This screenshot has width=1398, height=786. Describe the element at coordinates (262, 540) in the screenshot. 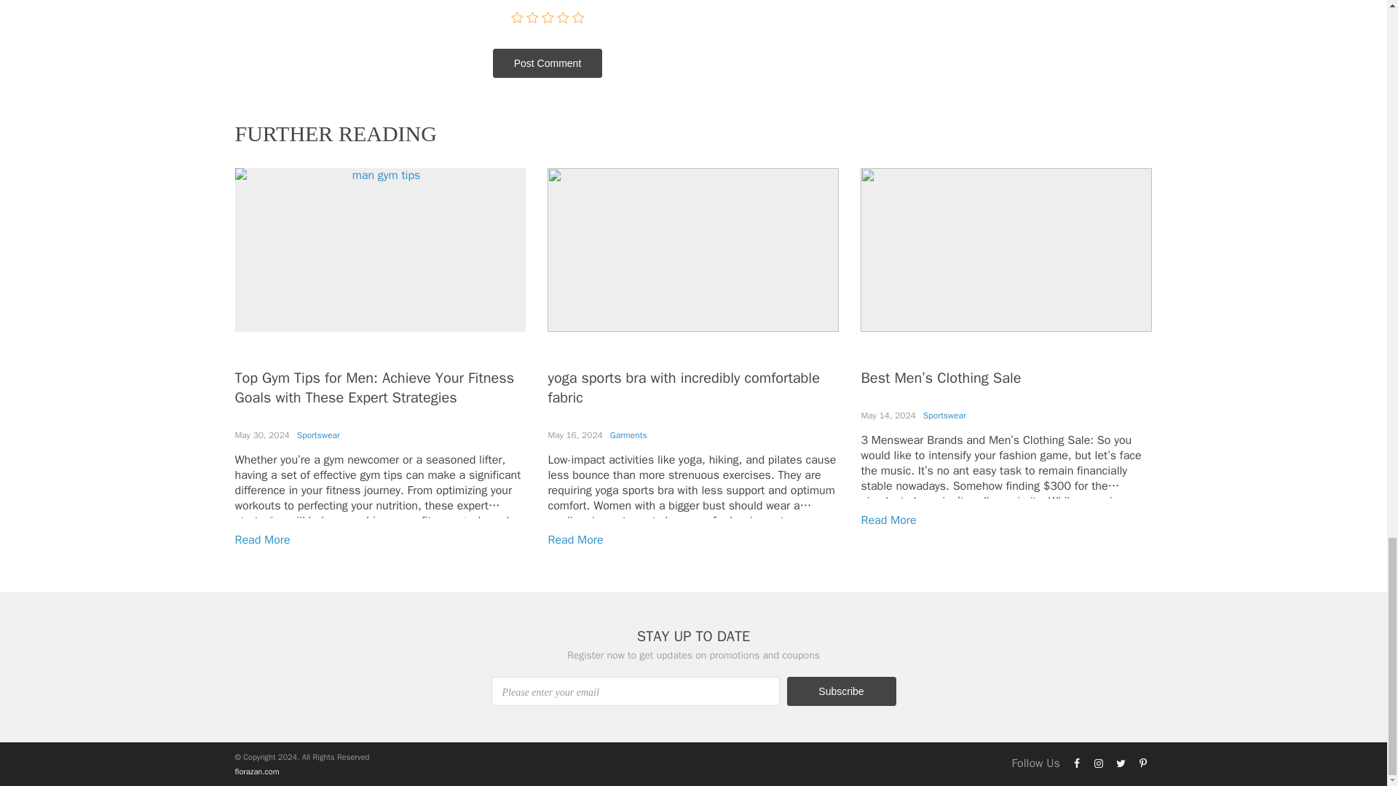

I see `Read More` at that location.